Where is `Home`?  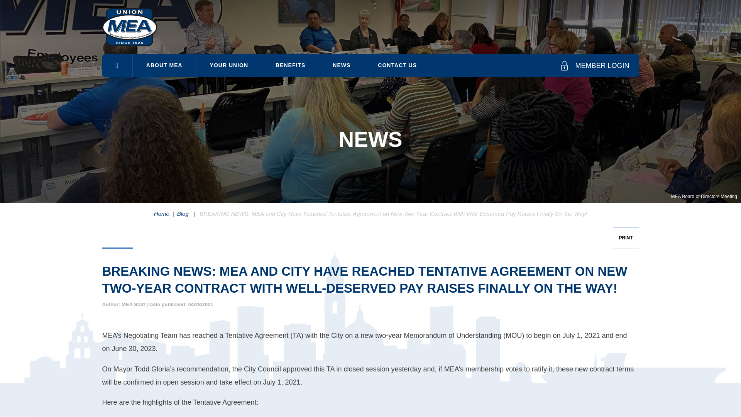 Home is located at coordinates (162, 214).